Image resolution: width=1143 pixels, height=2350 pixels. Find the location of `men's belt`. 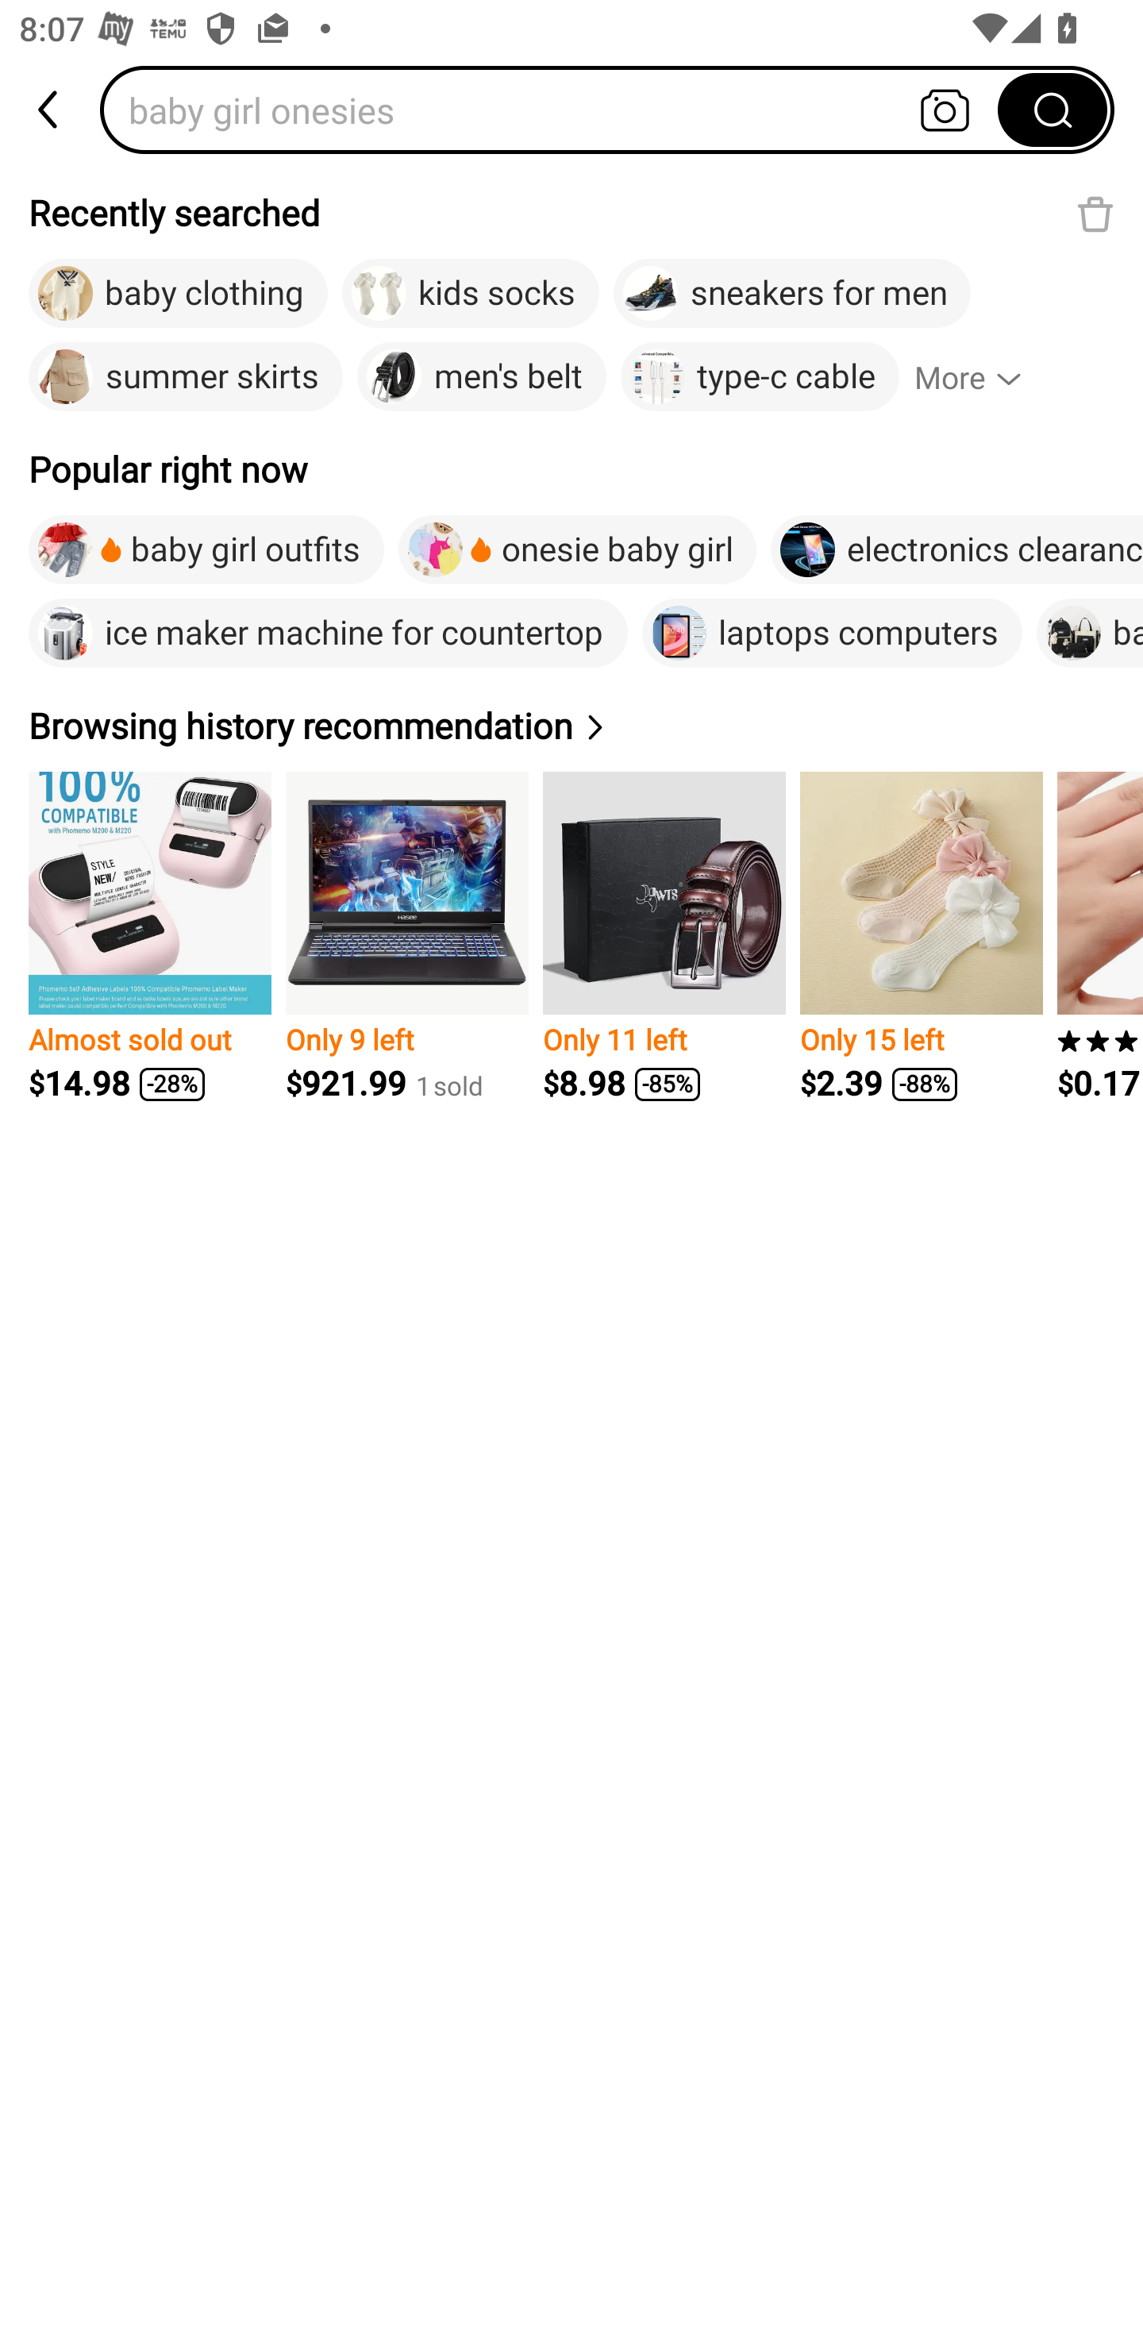

men's belt is located at coordinates (481, 377).